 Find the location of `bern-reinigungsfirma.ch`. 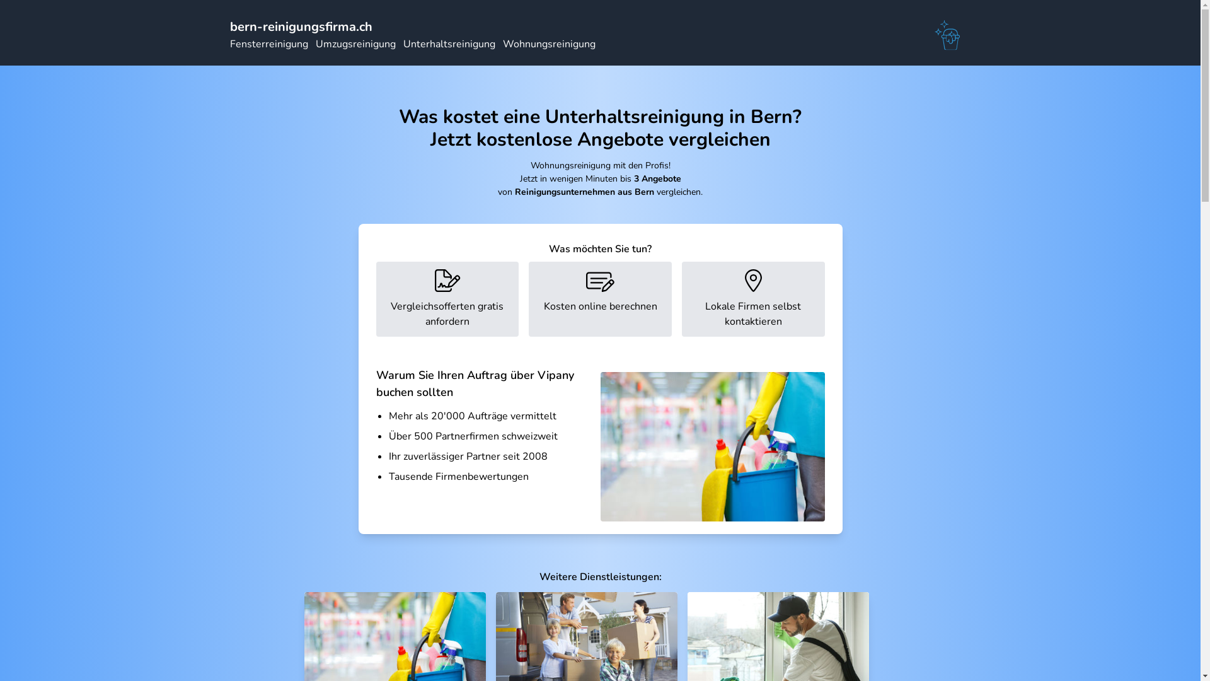

bern-reinigungsfirma.ch is located at coordinates (301, 26).